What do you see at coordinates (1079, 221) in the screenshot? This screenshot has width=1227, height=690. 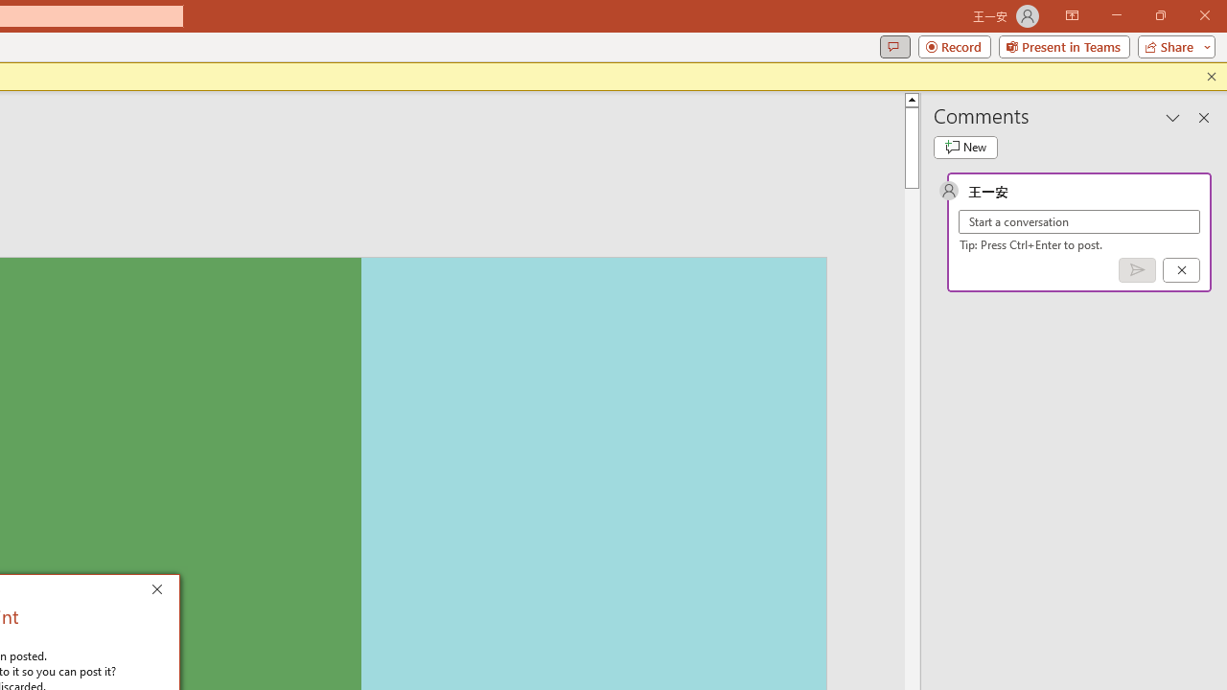 I see `Start a conversation` at bounding box center [1079, 221].